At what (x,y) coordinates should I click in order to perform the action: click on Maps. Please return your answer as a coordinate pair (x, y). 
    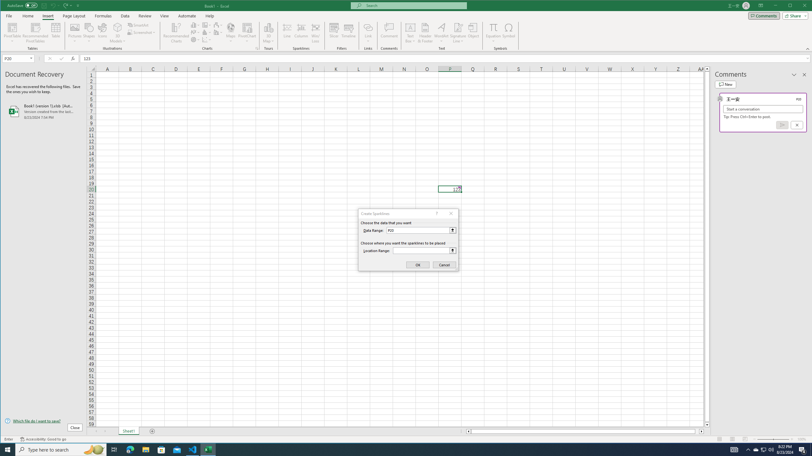
    Looking at the image, I should click on (231, 33).